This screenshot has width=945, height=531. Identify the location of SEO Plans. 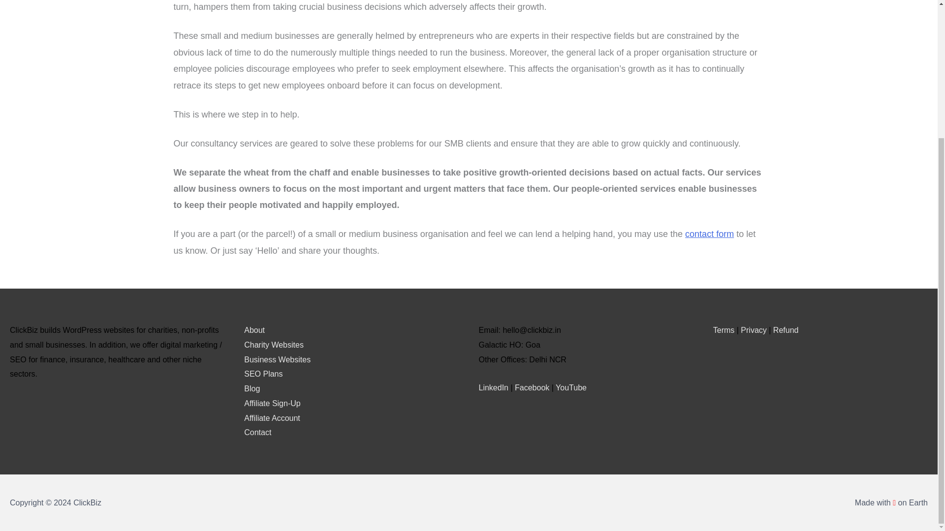
(263, 374).